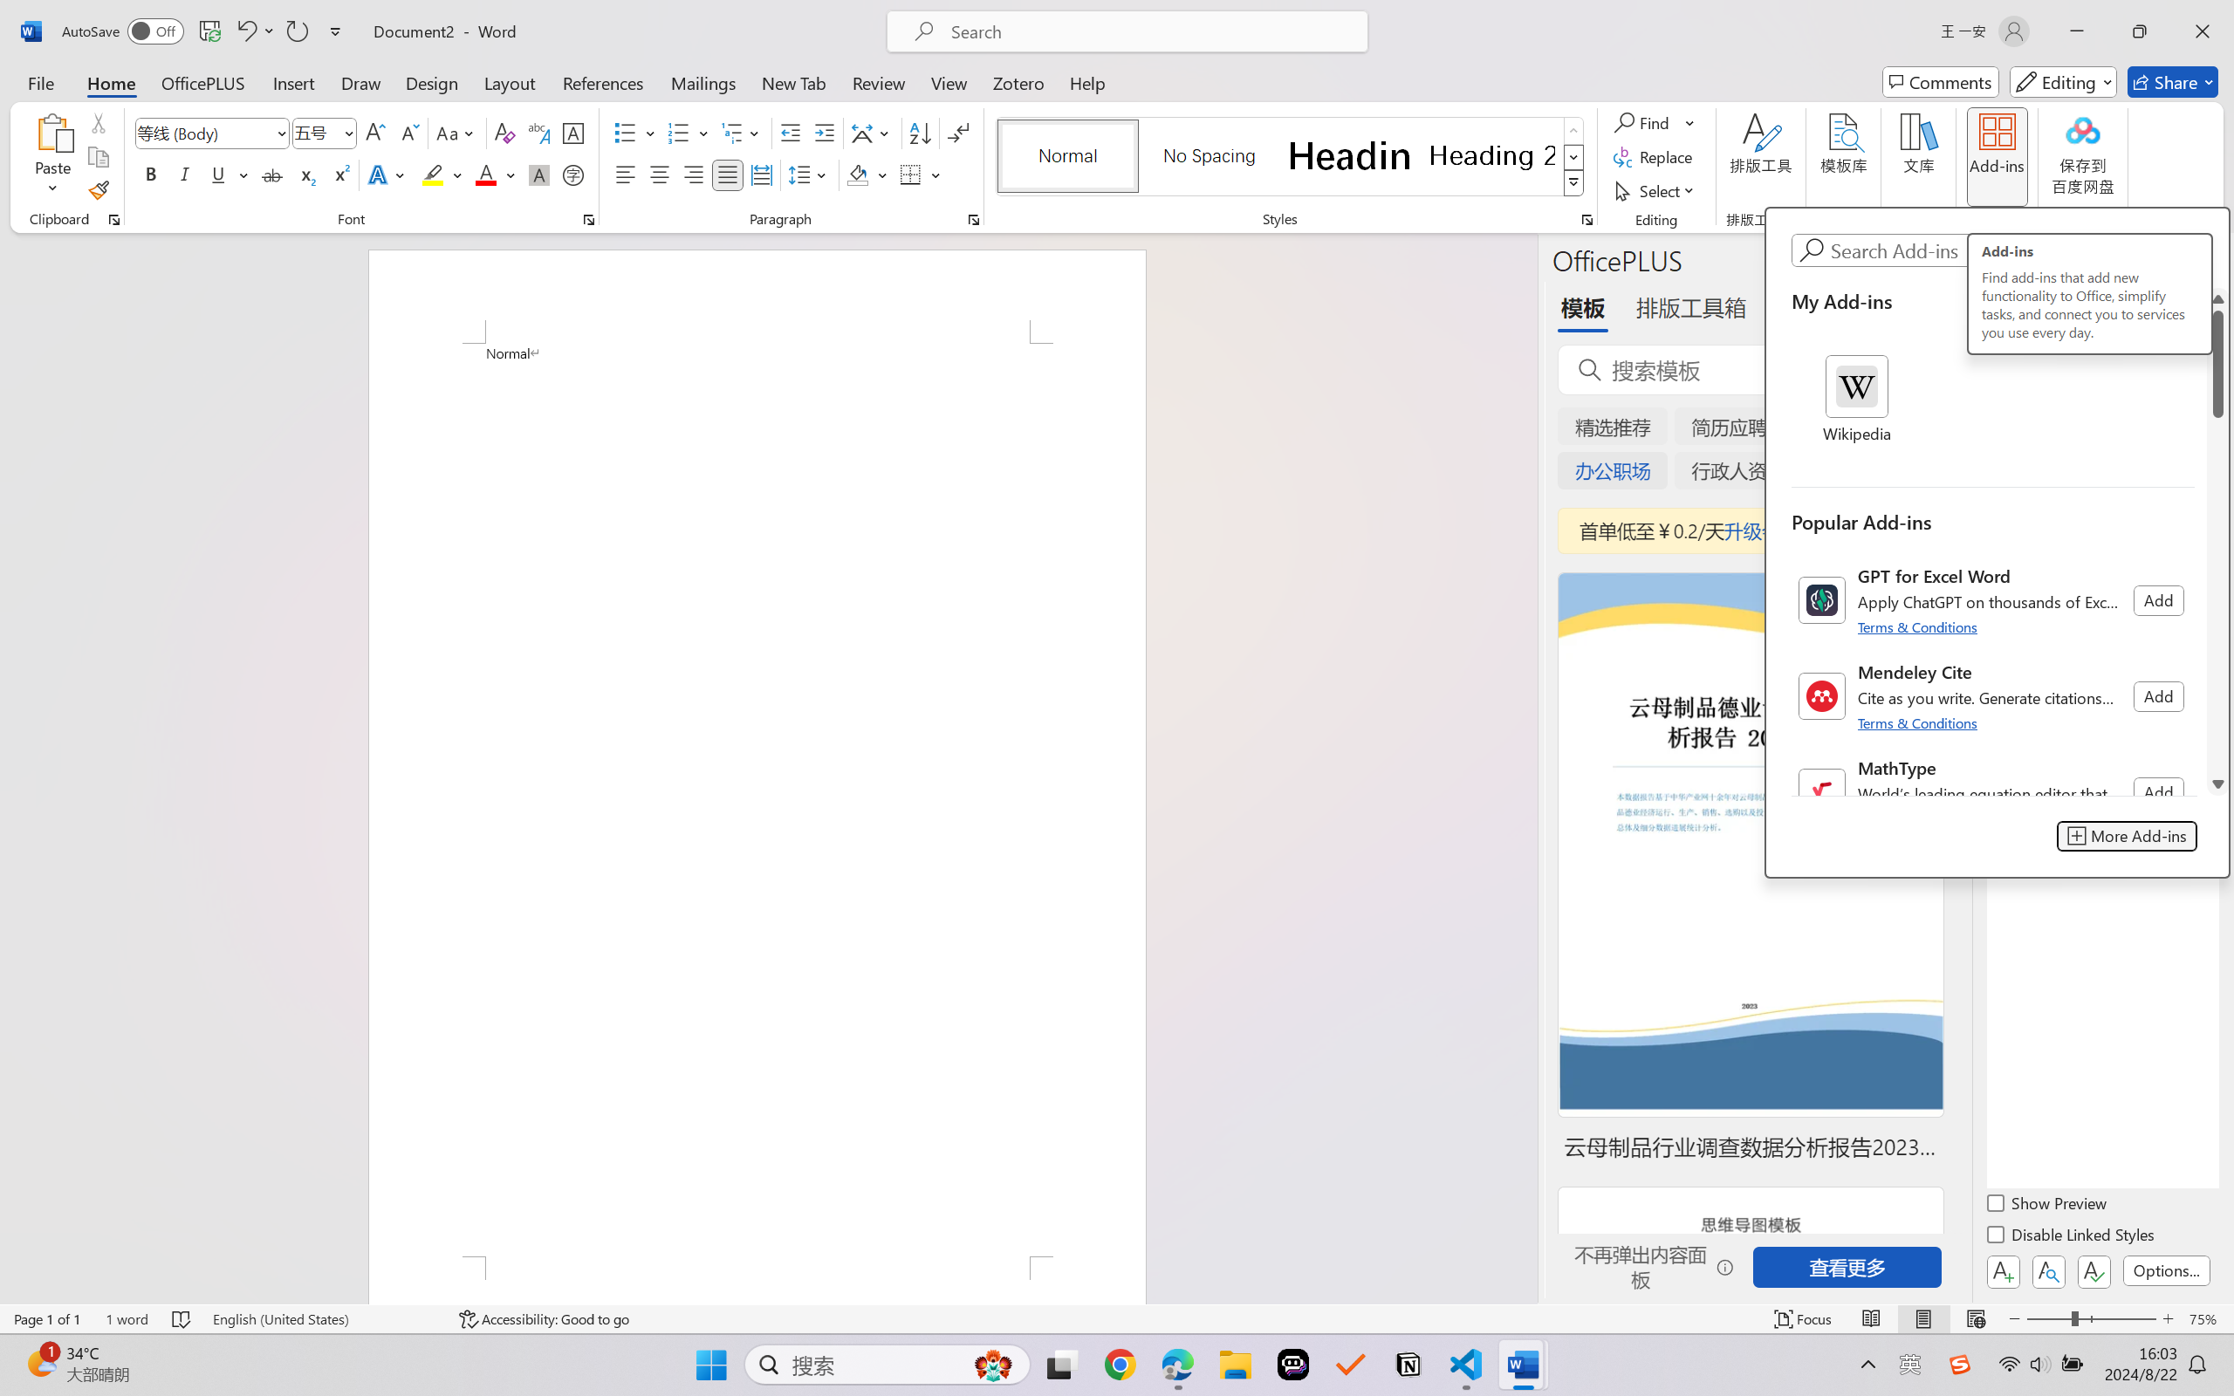 The width and height of the screenshot is (2234, 1396). What do you see at coordinates (742, 133) in the screenshot?
I see `Multilevel List` at bounding box center [742, 133].